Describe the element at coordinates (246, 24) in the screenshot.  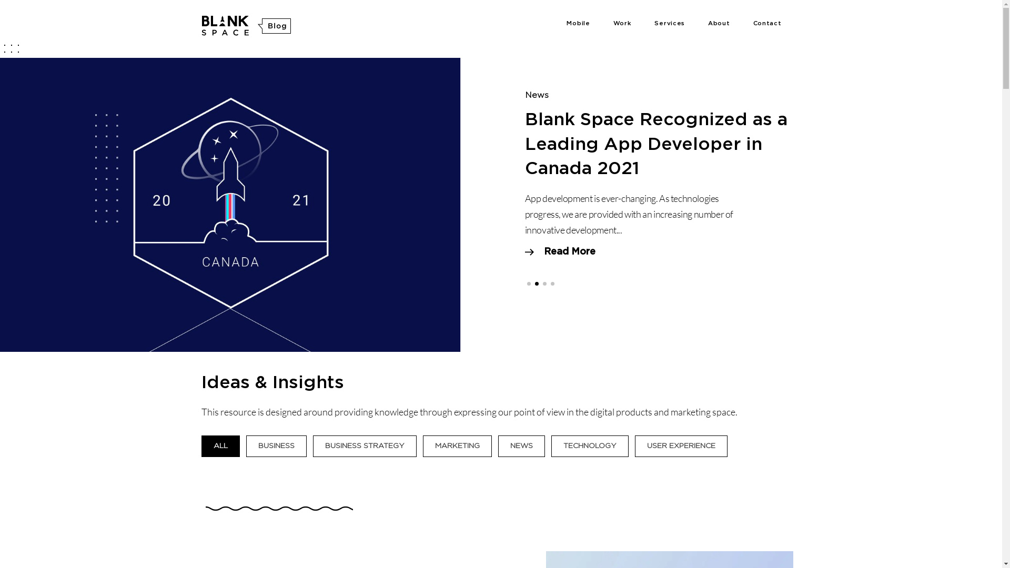
I see `Blog` at that location.